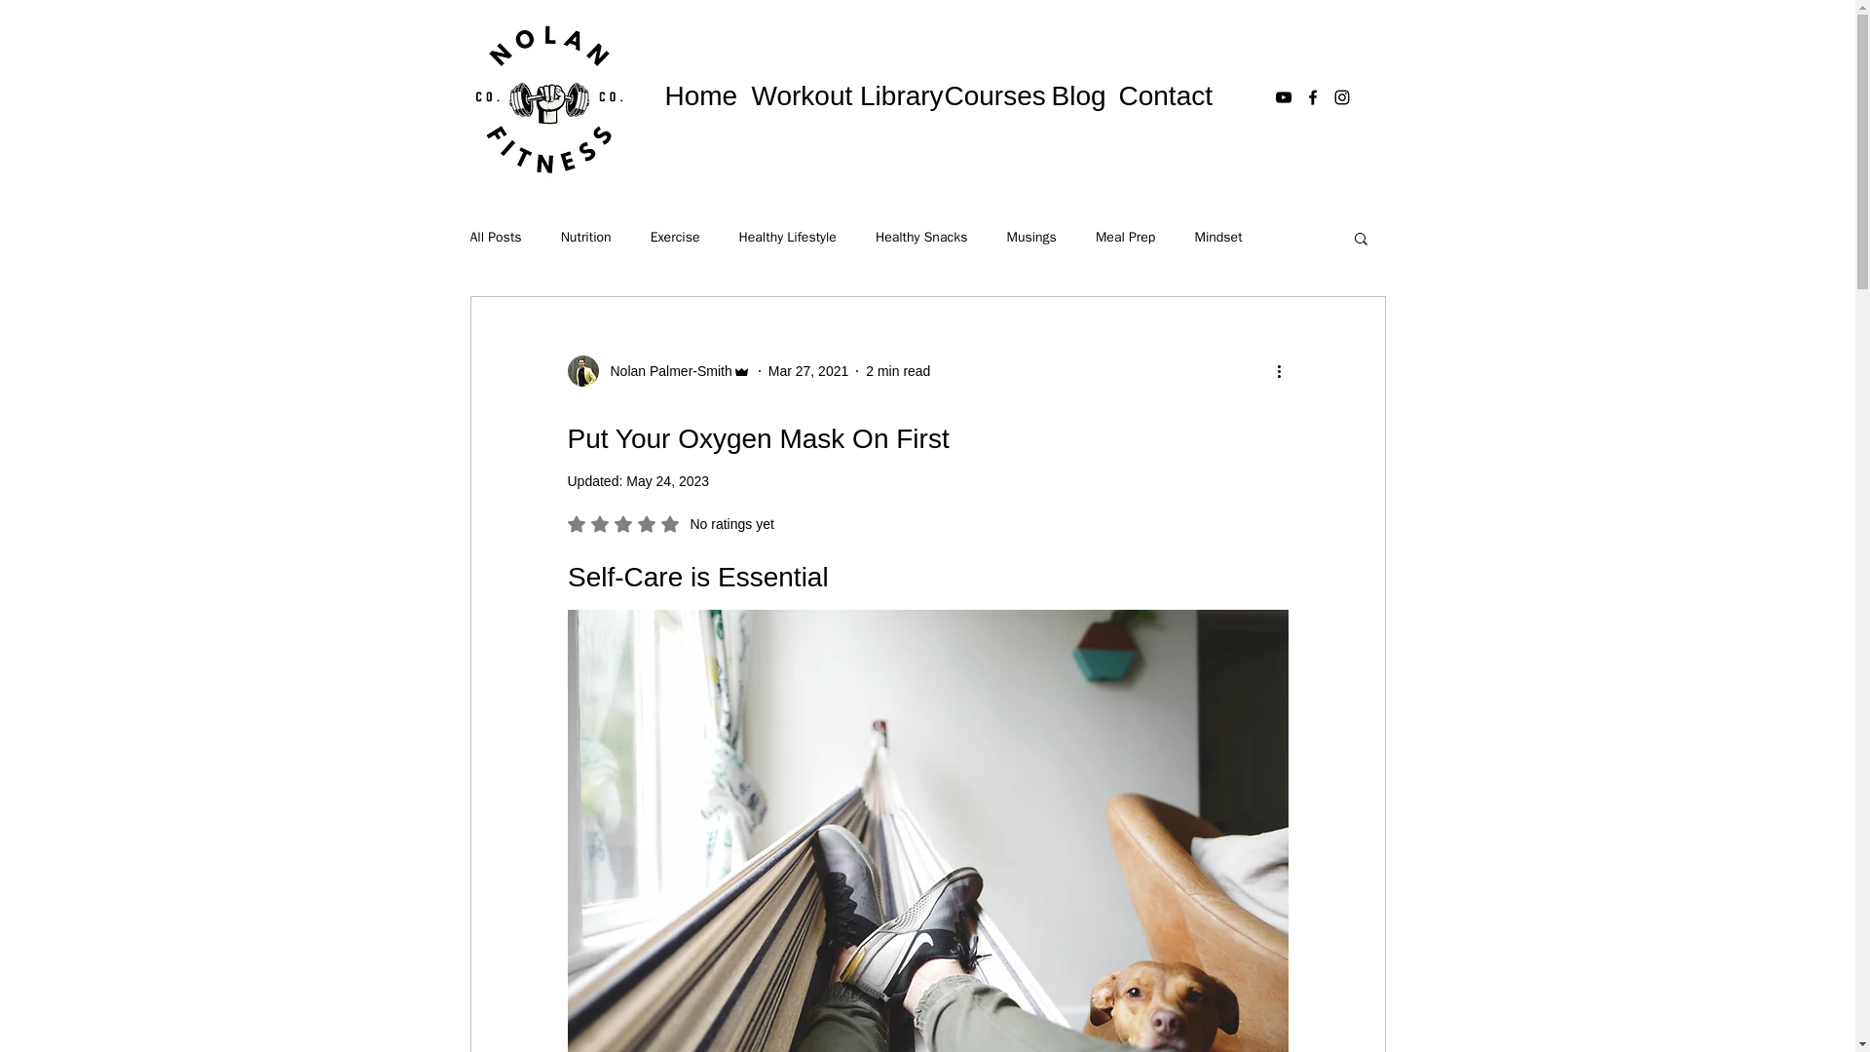 This screenshot has width=1870, height=1052. I want to click on 2 min read, so click(897, 369).